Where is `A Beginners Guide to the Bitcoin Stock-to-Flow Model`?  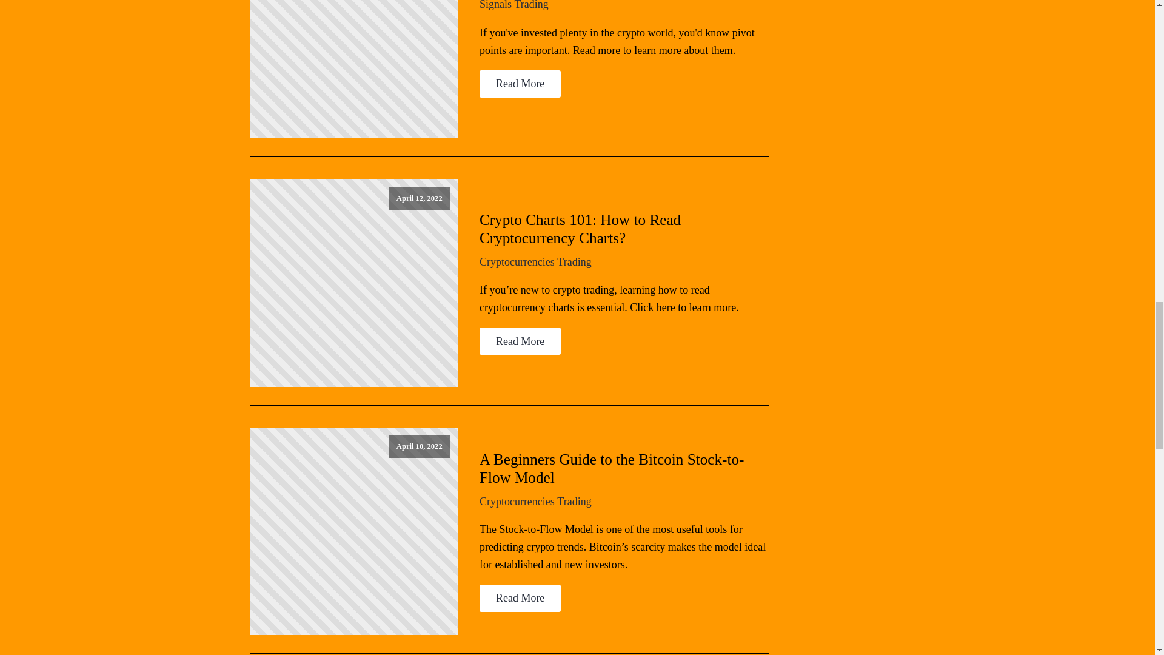 A Beginners Guide to the Bitcoin Stock-to-Flow Model is located at coordinates (624, 469).